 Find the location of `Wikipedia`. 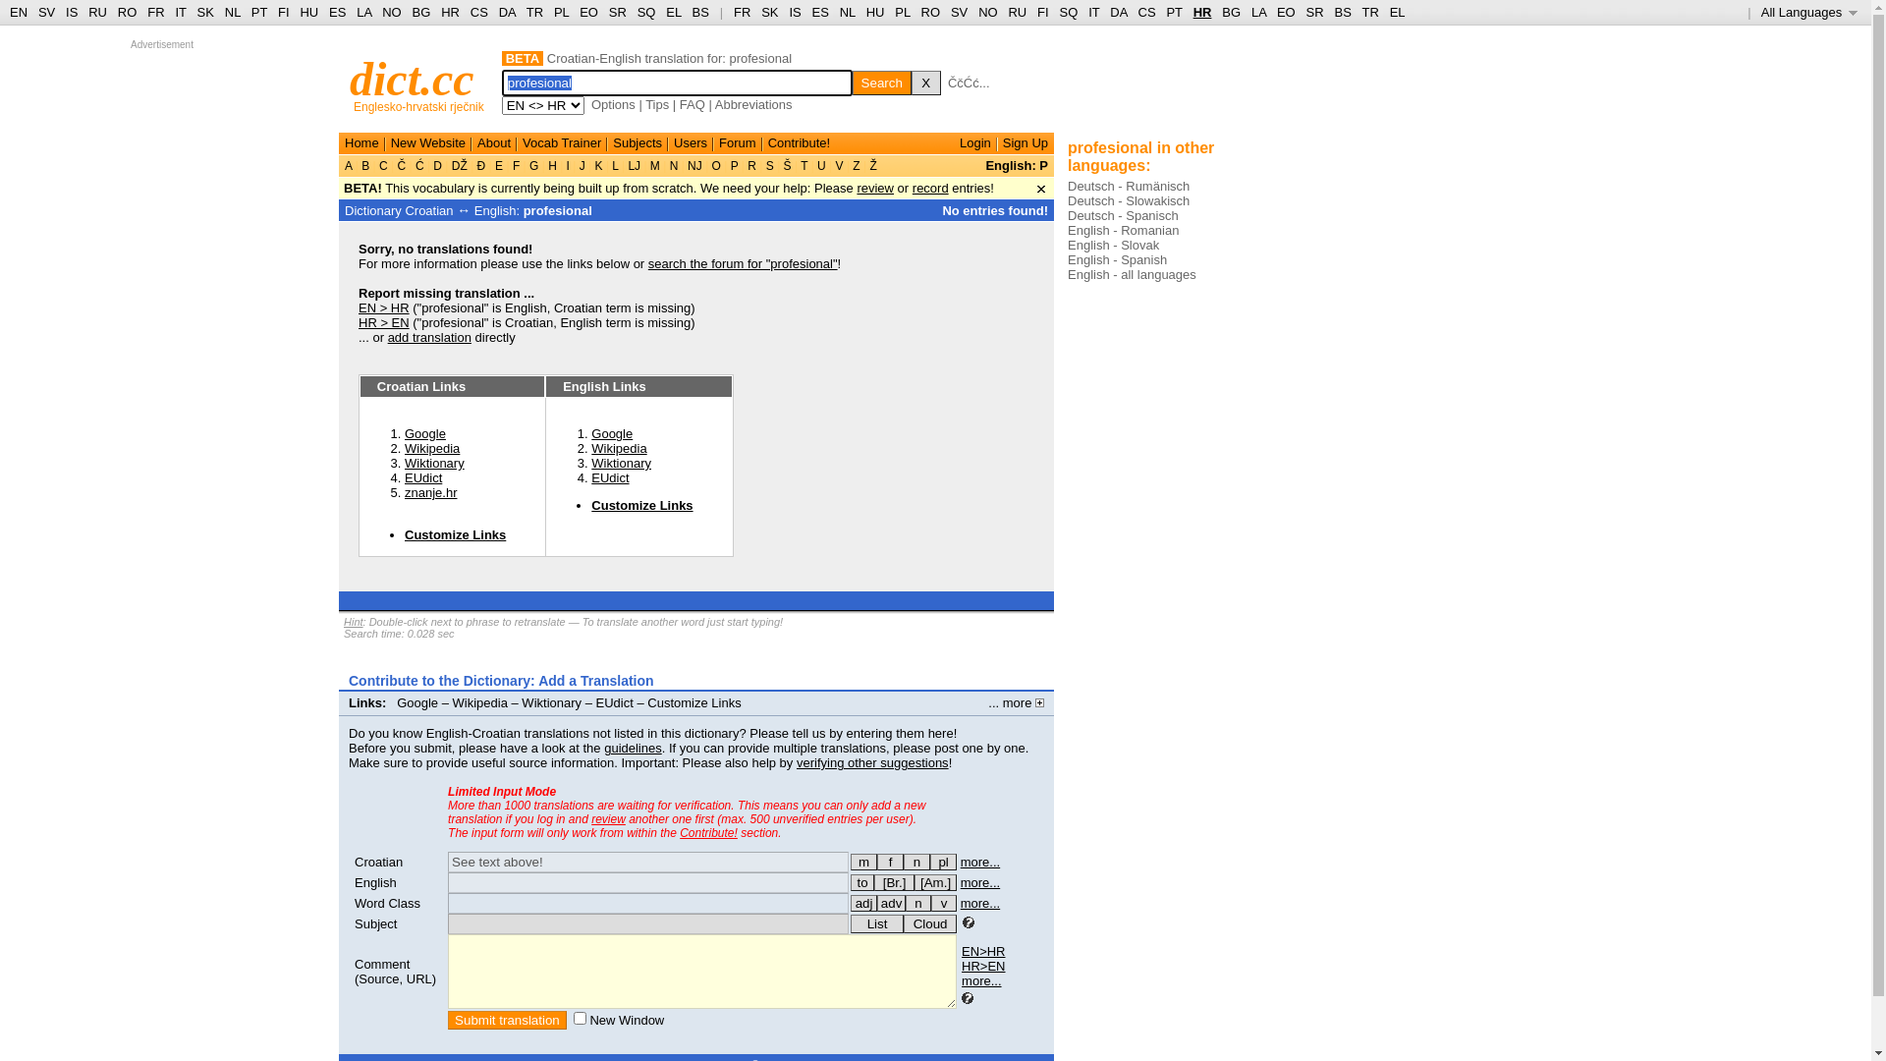

Wikipedia is located at coordinates (619, 448).